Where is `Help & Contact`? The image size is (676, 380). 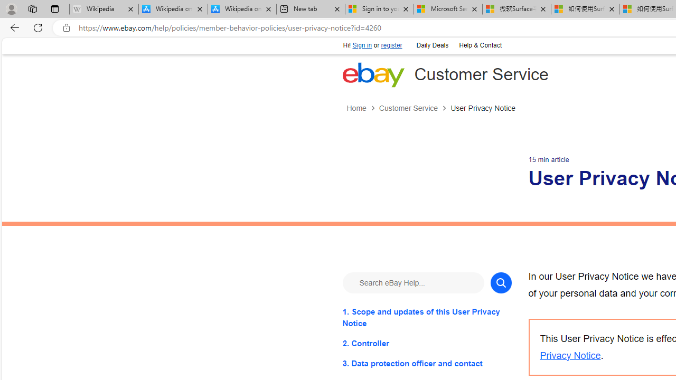
Help & Contact is located at coordinates (480, 44).